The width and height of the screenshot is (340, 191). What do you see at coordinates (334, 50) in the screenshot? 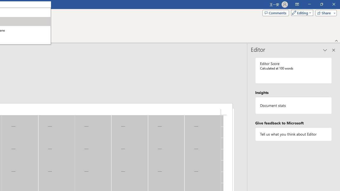
I see `Close pane` at bounding box center [334, 50].